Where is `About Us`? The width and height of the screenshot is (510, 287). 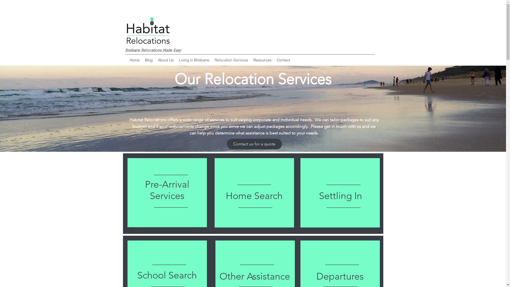 About Us is located at coordinates (166, 60).